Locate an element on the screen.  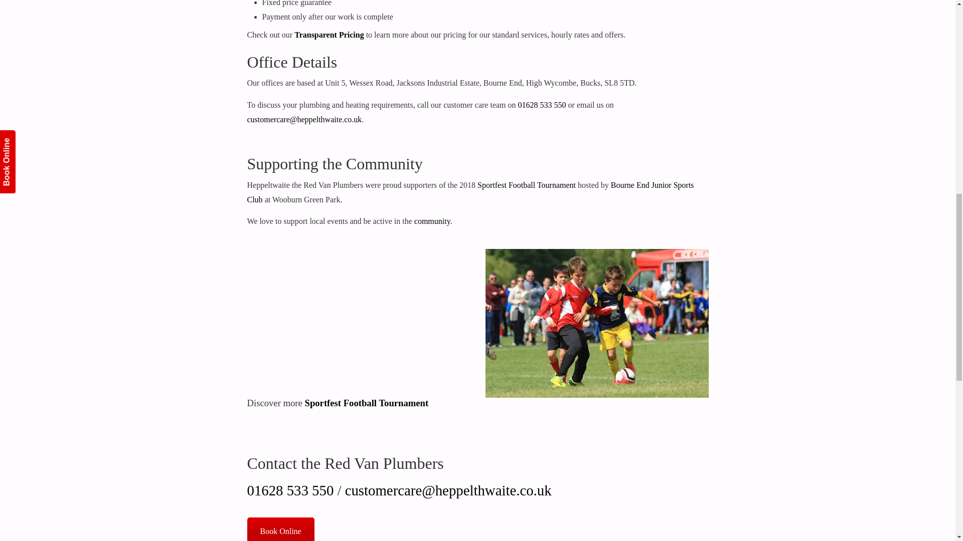
01628 533 550 is located at coordinates (290, 490).